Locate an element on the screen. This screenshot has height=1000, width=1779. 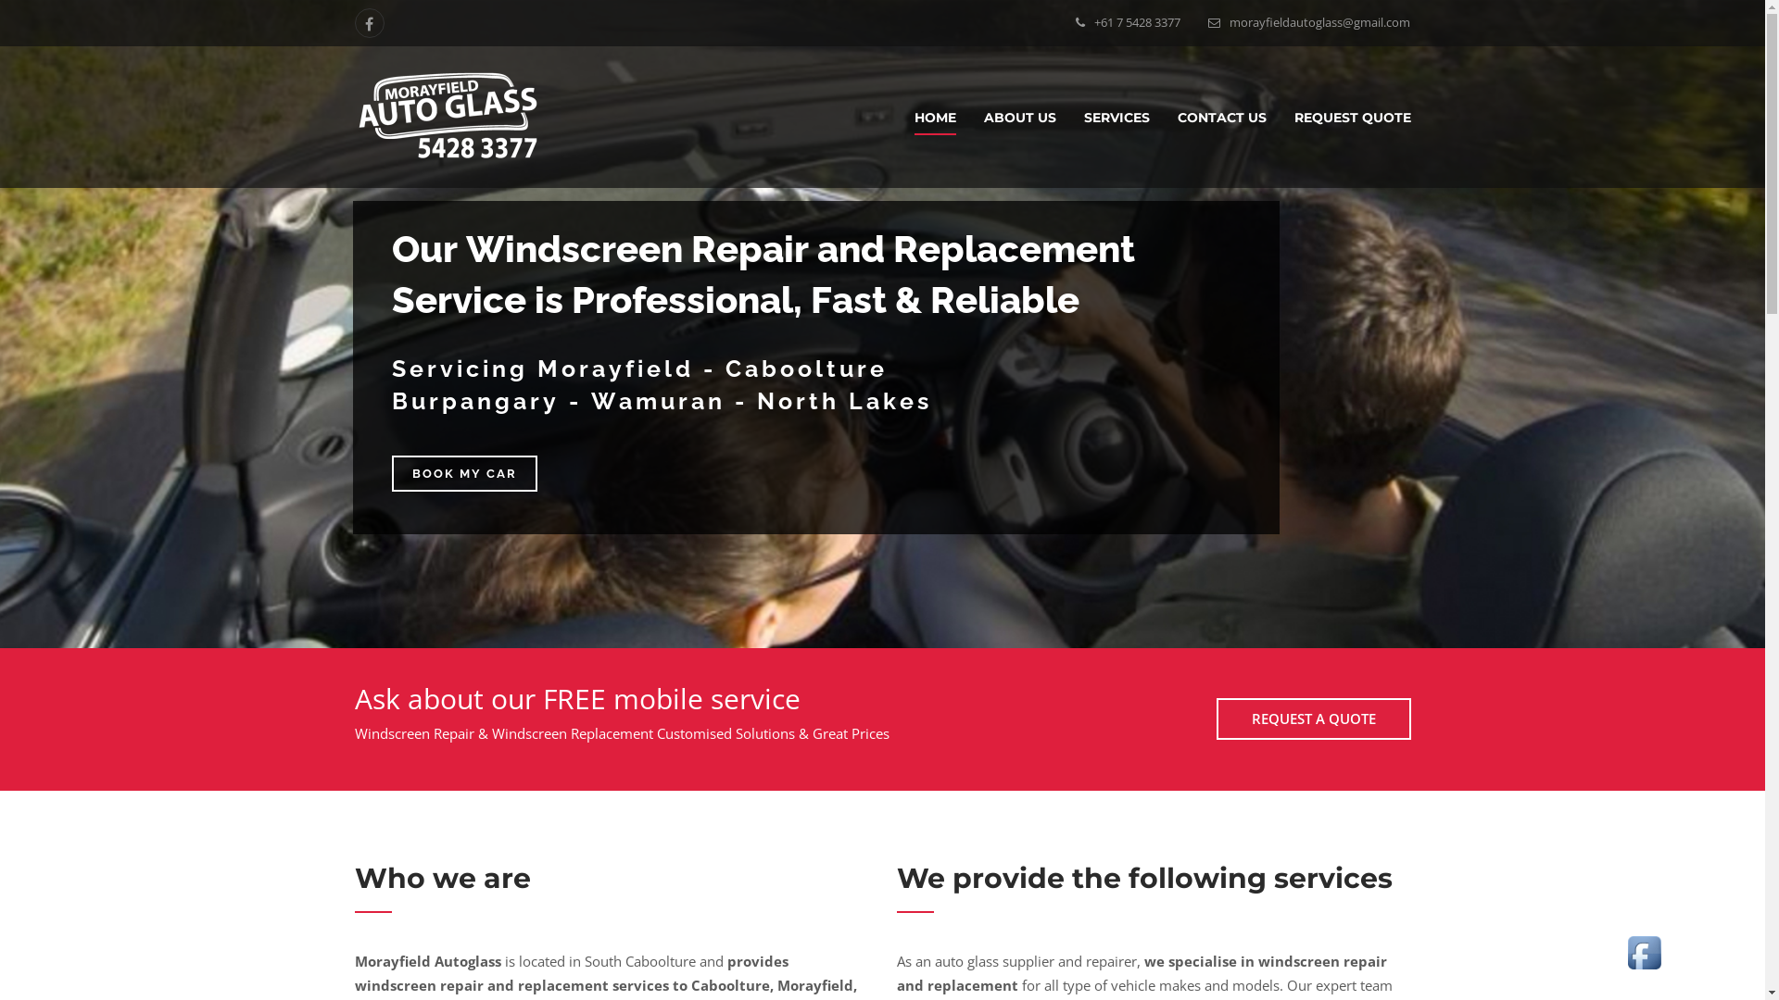
morayfieldautoglass@gmail.com is located at coordinates (1319, 22).